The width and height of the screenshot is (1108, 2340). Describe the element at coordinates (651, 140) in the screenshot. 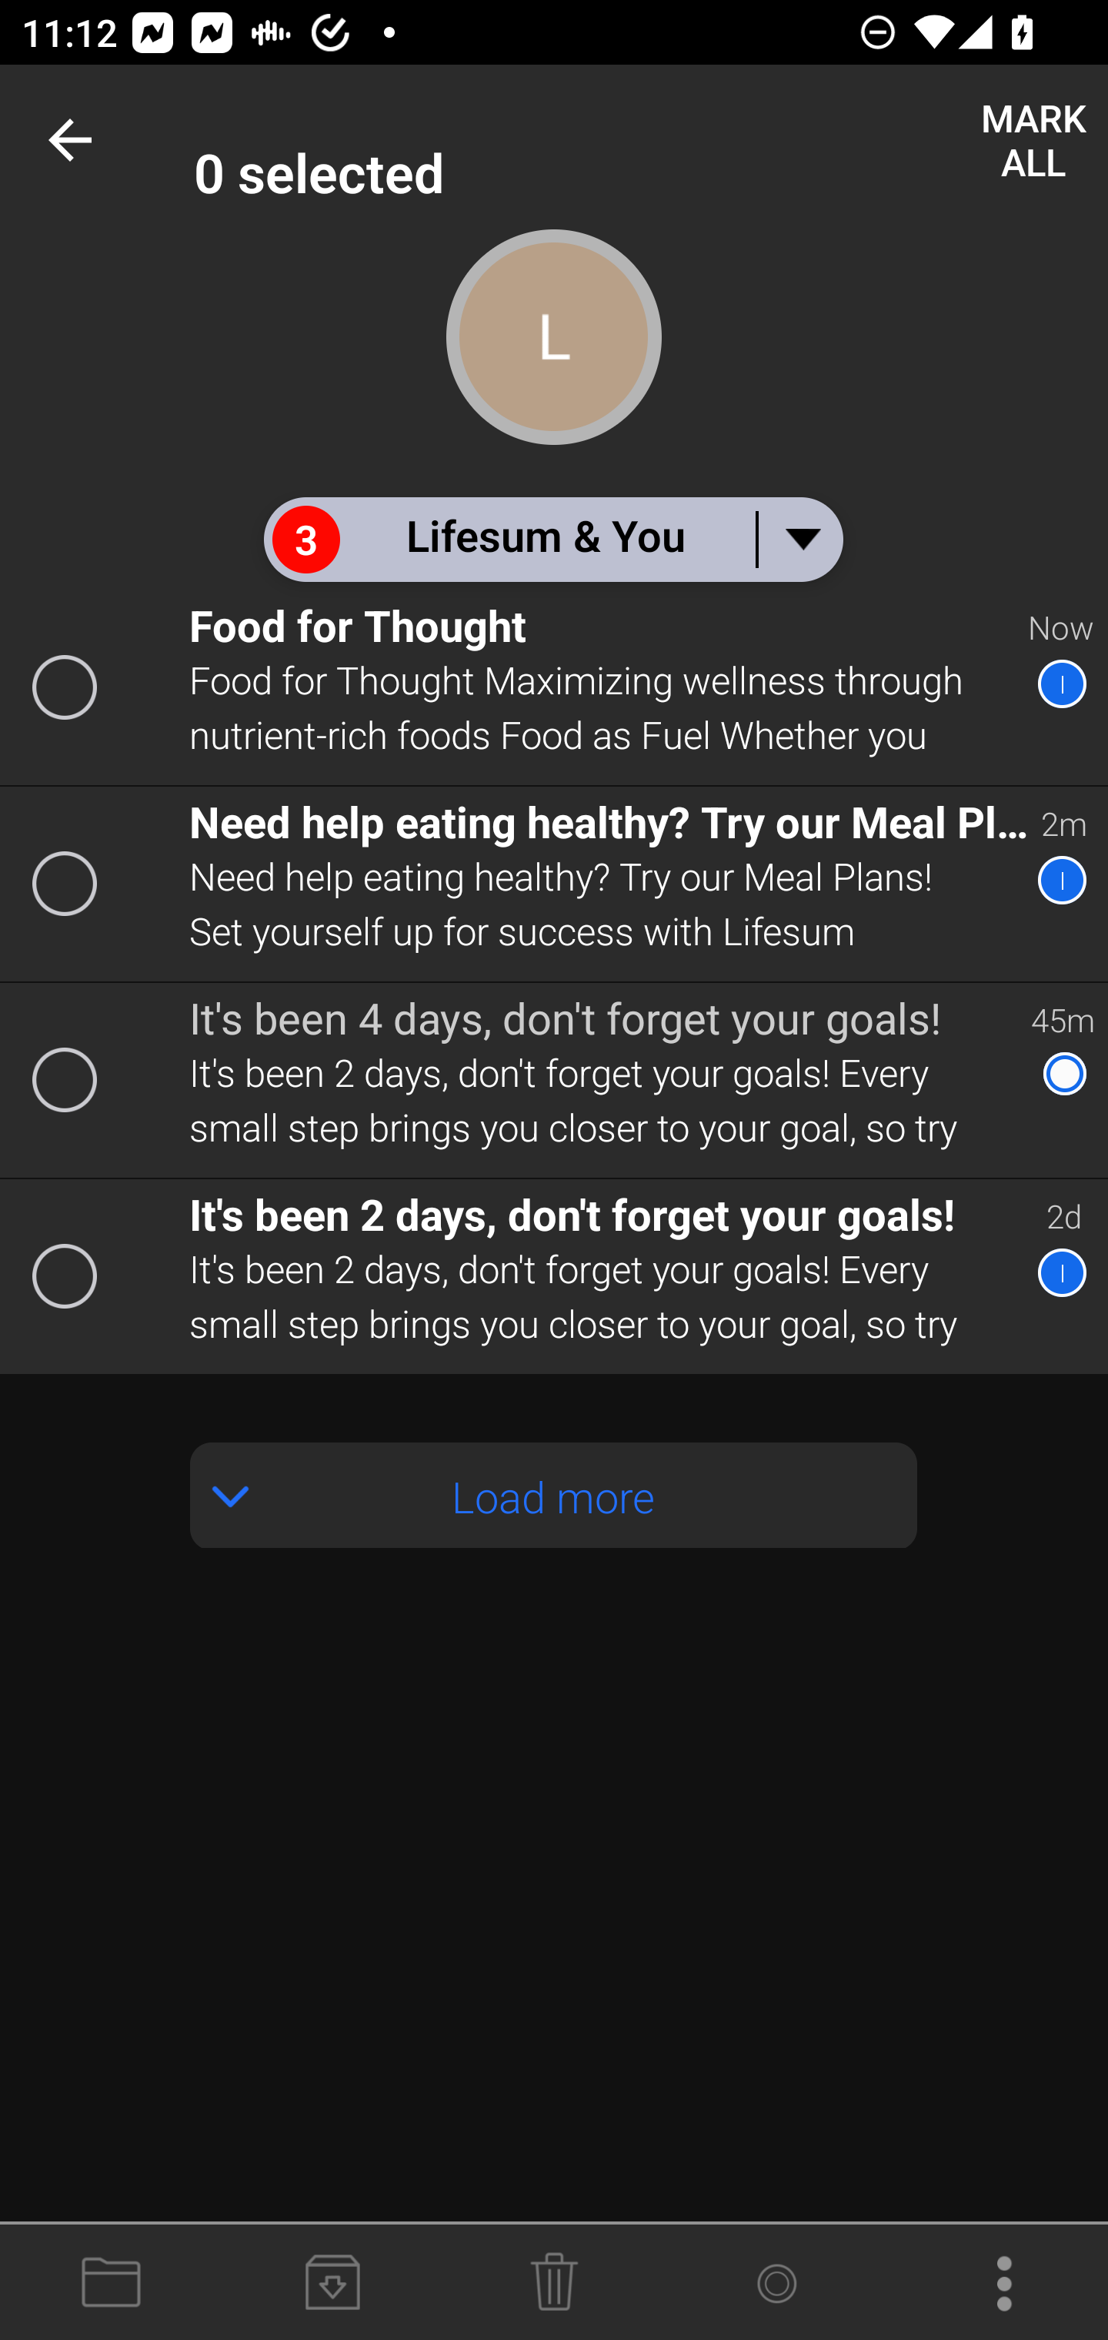

I see `Lifesum lifesum@communication.lifesum.com` at that location.